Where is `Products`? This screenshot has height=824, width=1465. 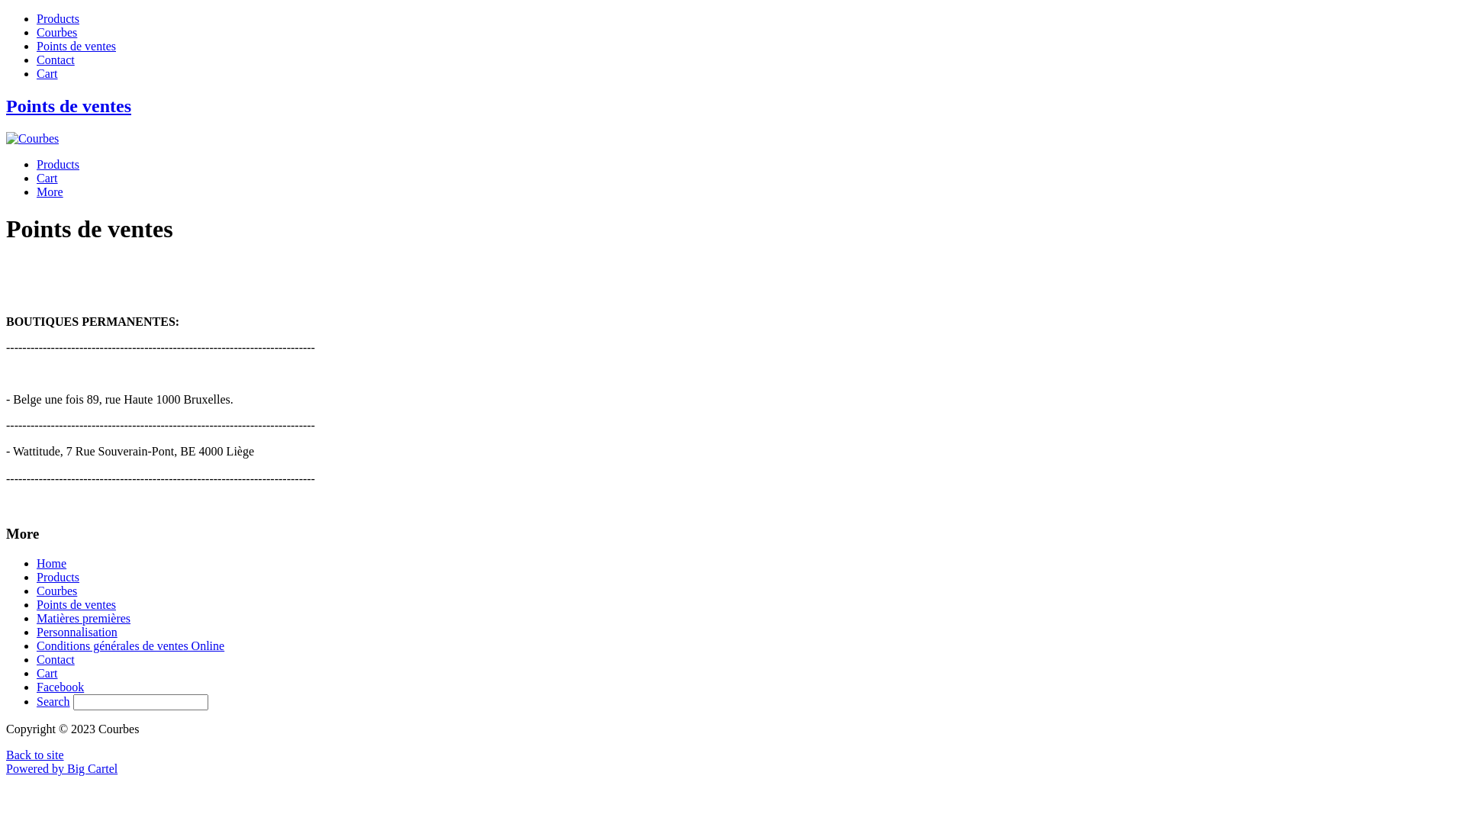 Products is located at coordinates (58, 577).